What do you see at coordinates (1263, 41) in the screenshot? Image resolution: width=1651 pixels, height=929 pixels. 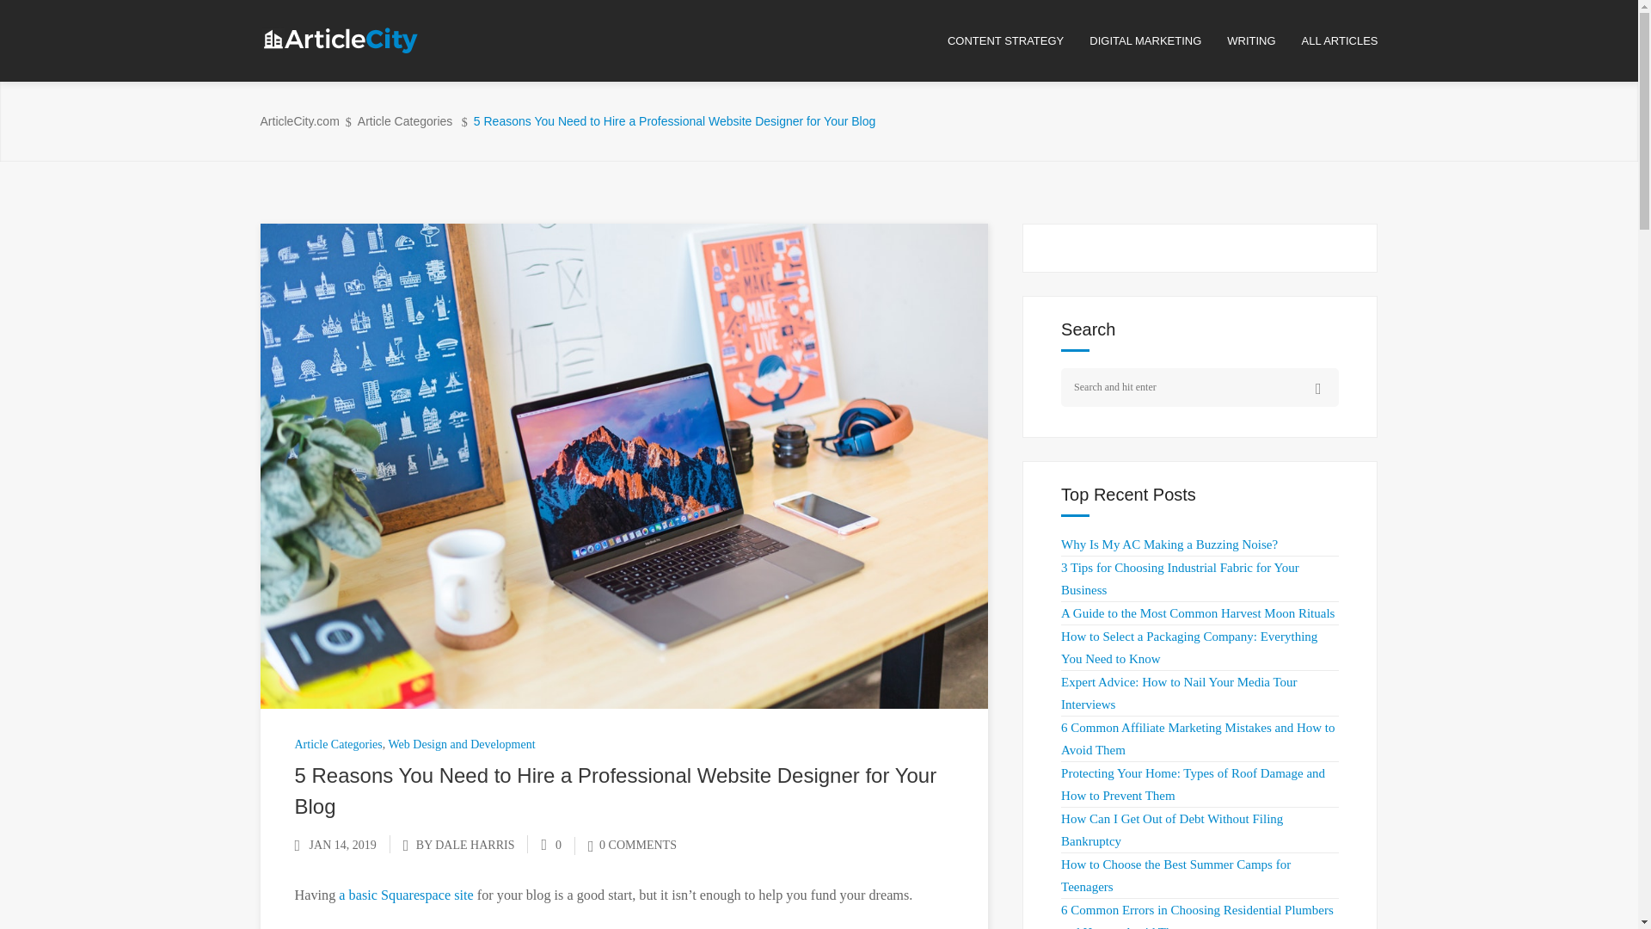 I see `WRITING` at bounding box center [1263, 41].